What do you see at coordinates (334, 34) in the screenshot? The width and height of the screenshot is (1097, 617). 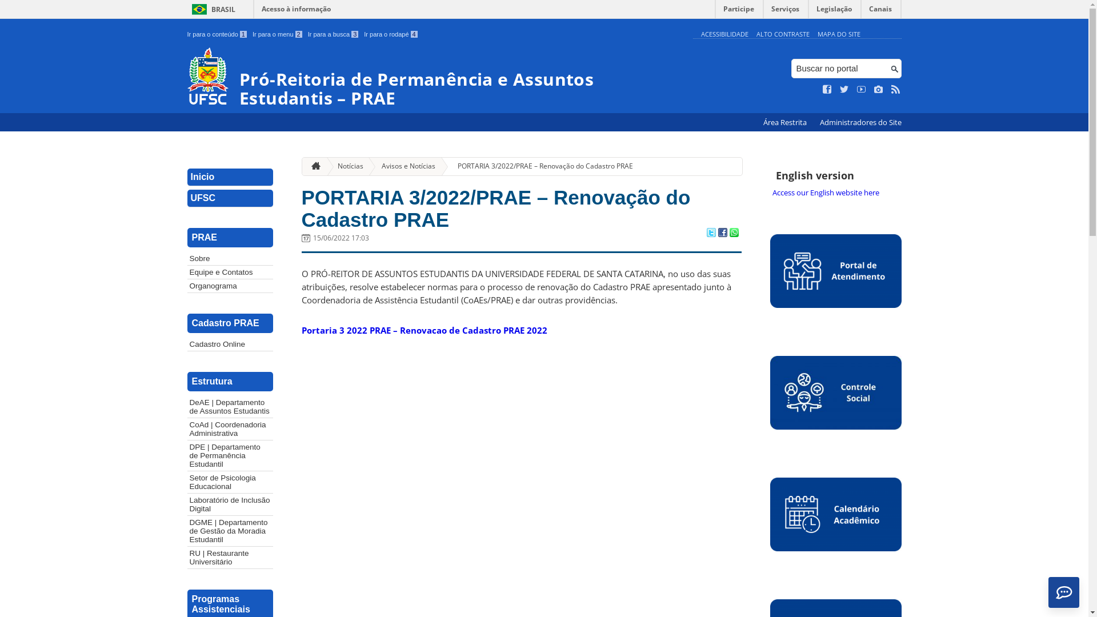 I see `Ir para a busca 3` at bounding box center [334, 34].